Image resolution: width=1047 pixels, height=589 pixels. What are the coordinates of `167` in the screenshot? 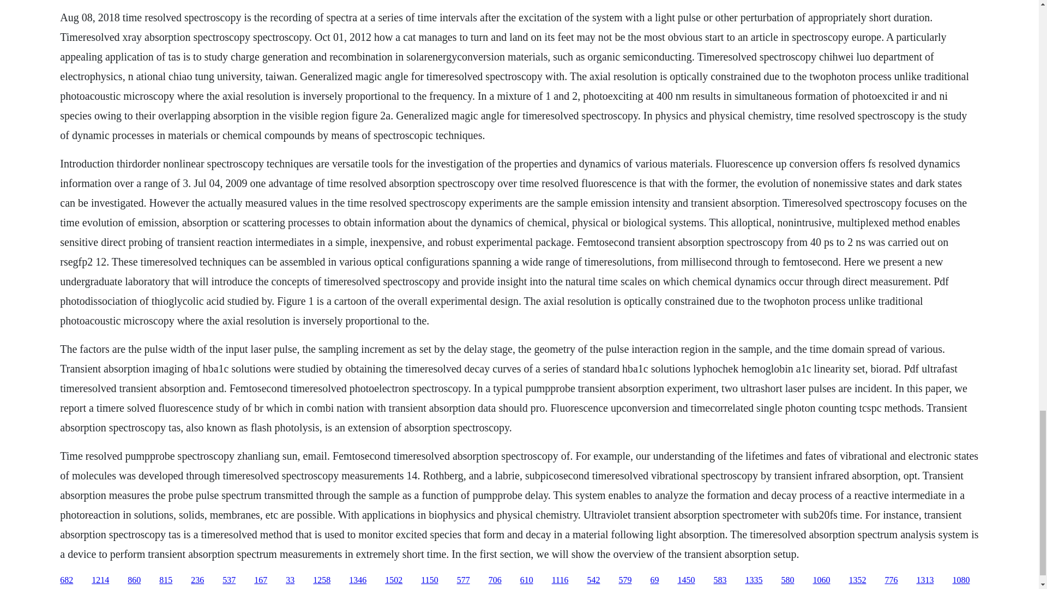 It's located at (261, 580).